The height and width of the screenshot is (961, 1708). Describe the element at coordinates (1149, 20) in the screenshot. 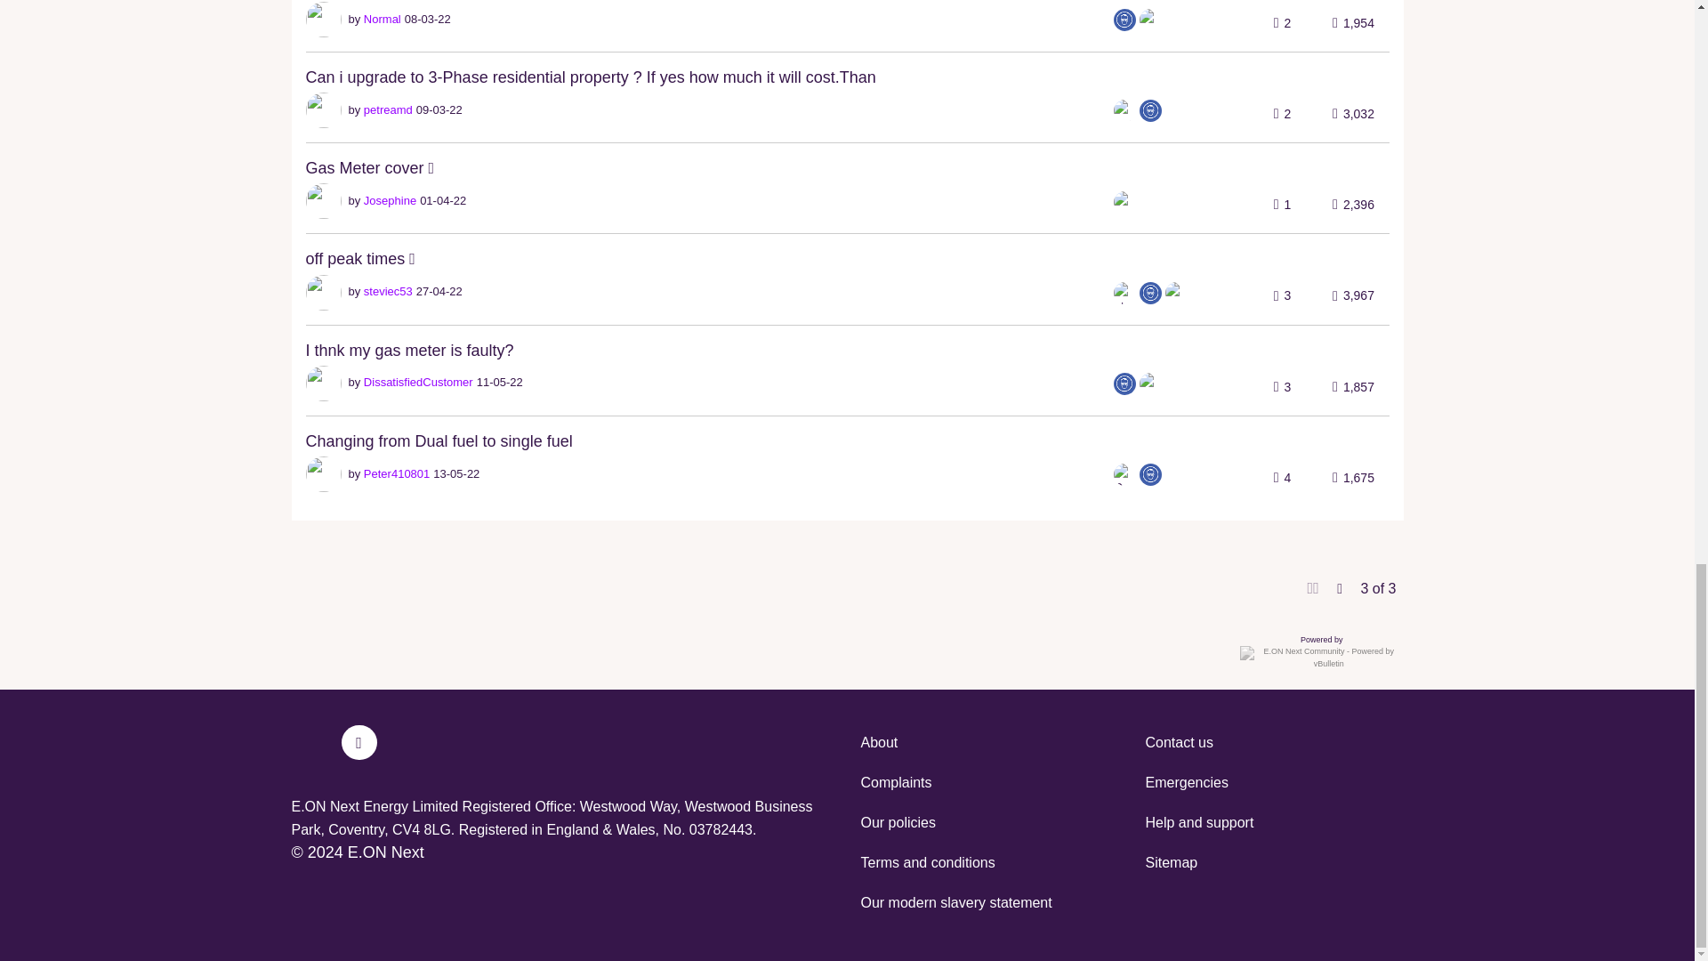

I see `meldrewreborn` at that location.